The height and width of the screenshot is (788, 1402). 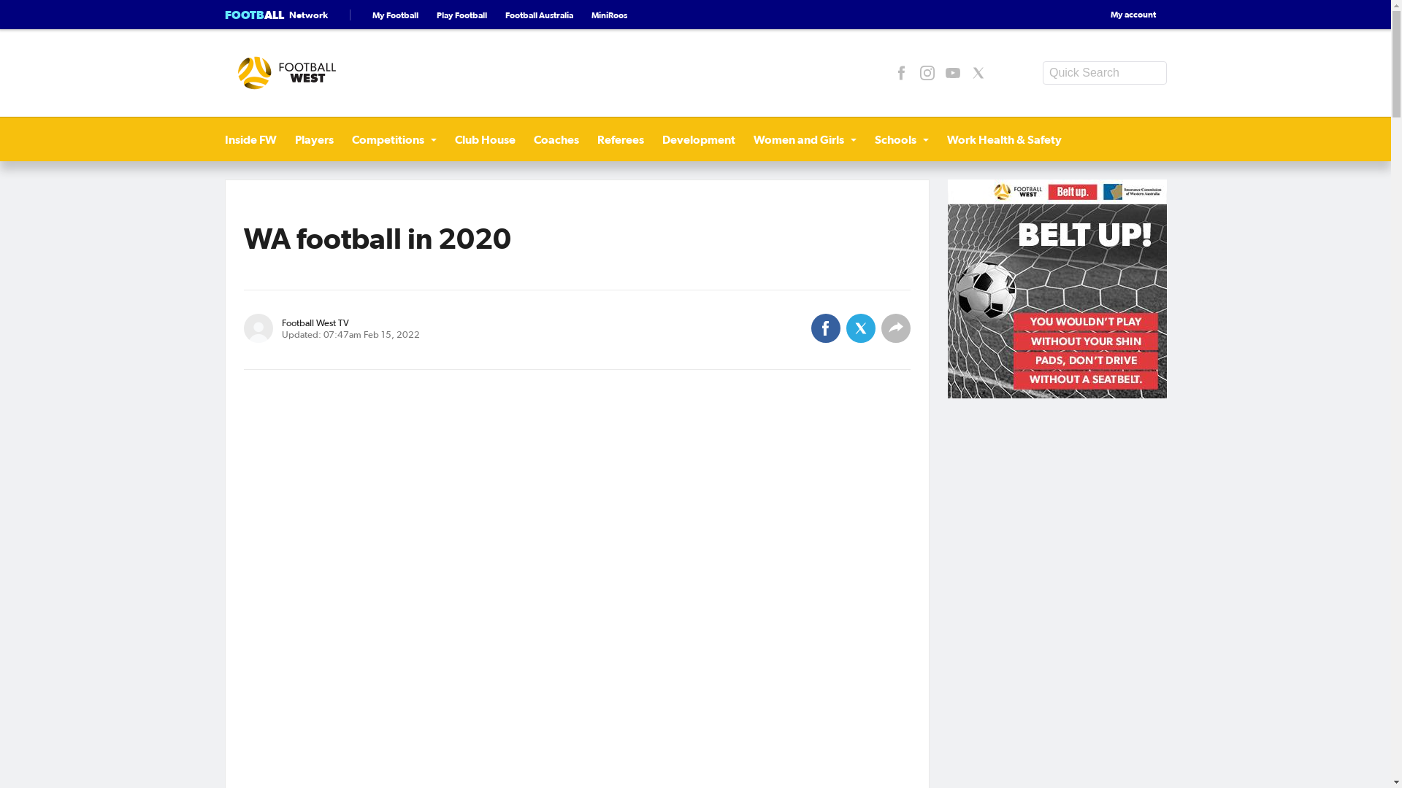 What do you see at coordinates (621, 139) in the screenshot?
I see `Referees` at bounding box center [621, 139].